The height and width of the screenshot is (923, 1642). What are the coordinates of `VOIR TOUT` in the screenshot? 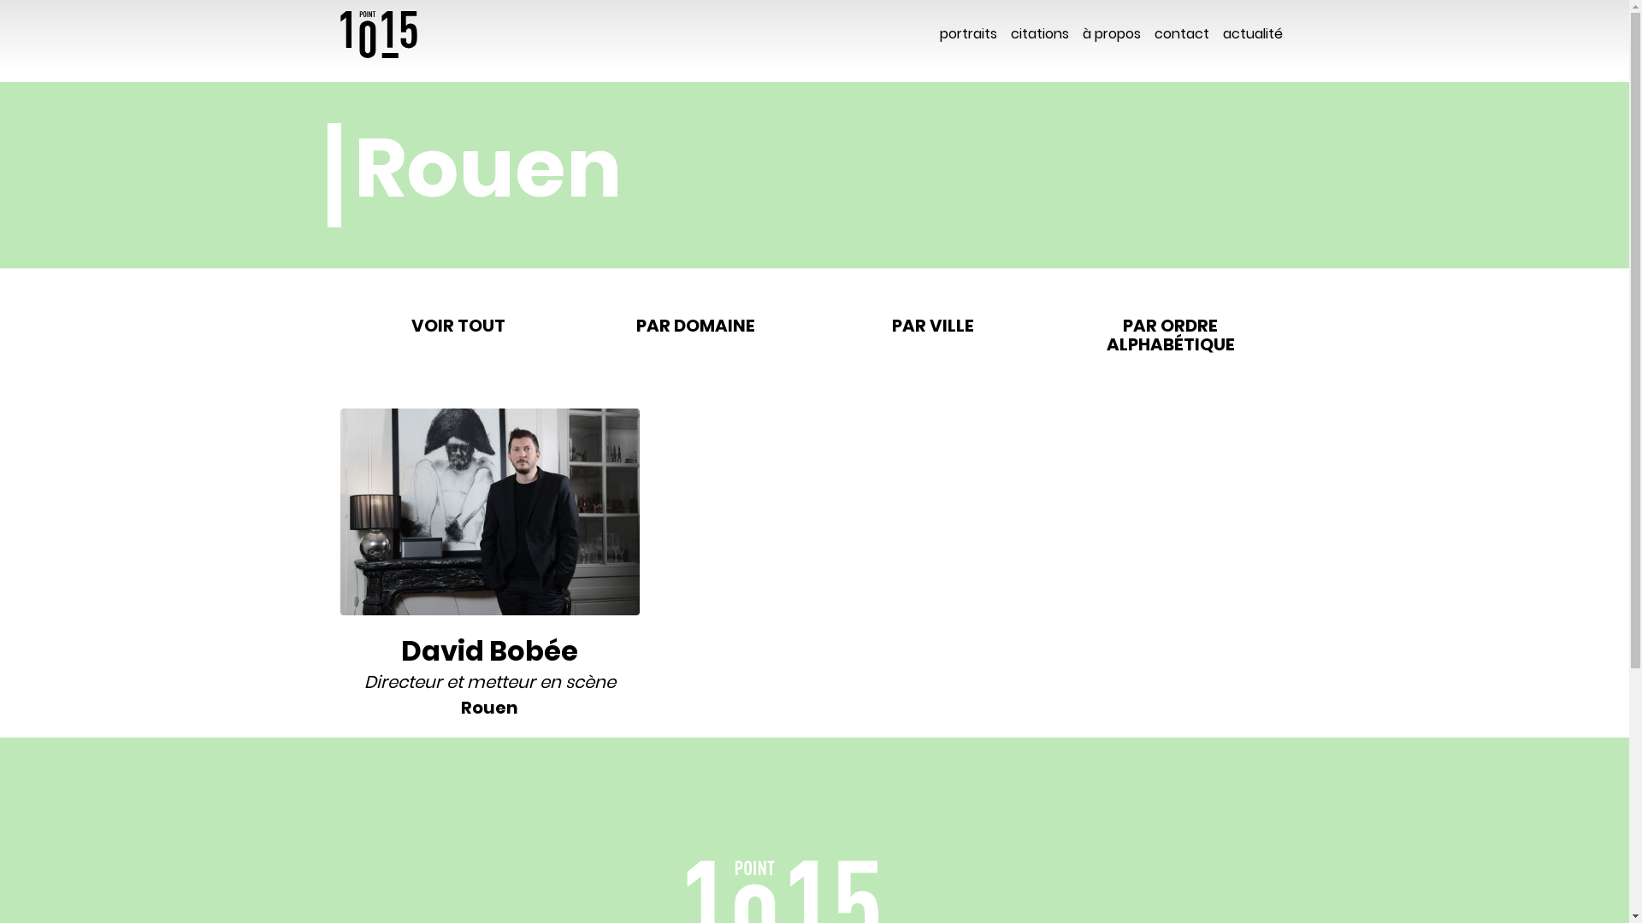 It's located at (459, 326).